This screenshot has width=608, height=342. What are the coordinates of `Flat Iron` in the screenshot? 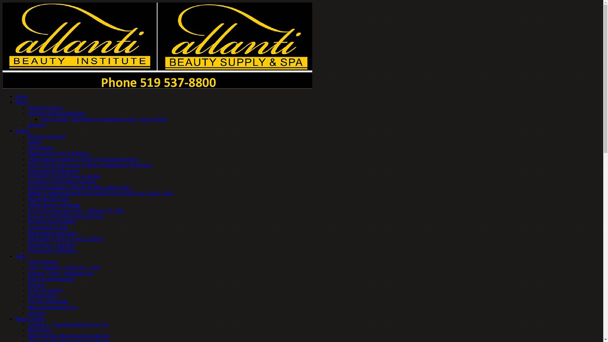 It's located at (37, 284).